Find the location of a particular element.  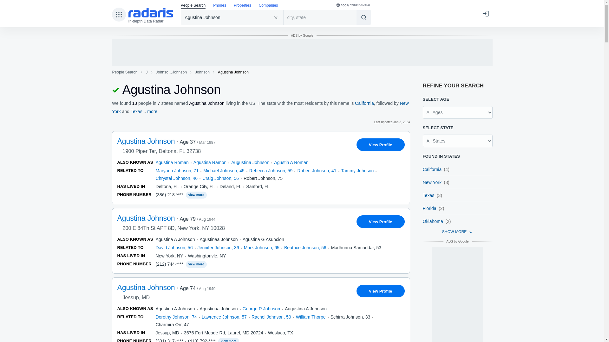

People Search is located at coordinates (193, 6).